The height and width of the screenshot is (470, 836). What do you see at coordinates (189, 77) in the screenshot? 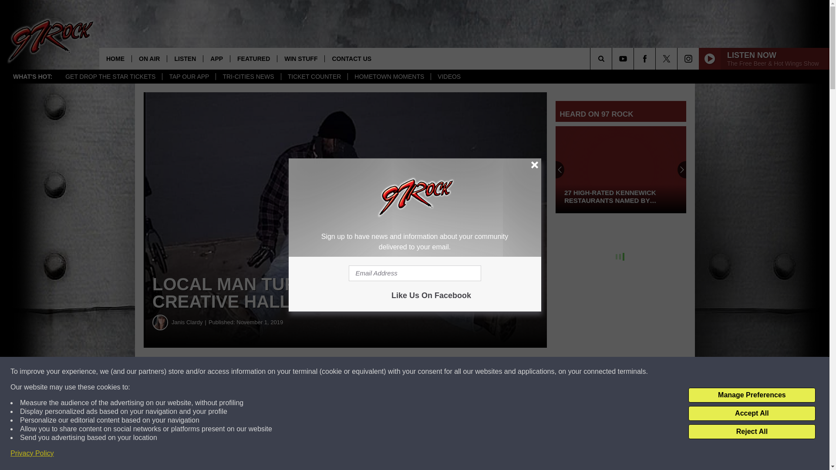
I see `TAP OUR APP` at bounding box center [189, 77].